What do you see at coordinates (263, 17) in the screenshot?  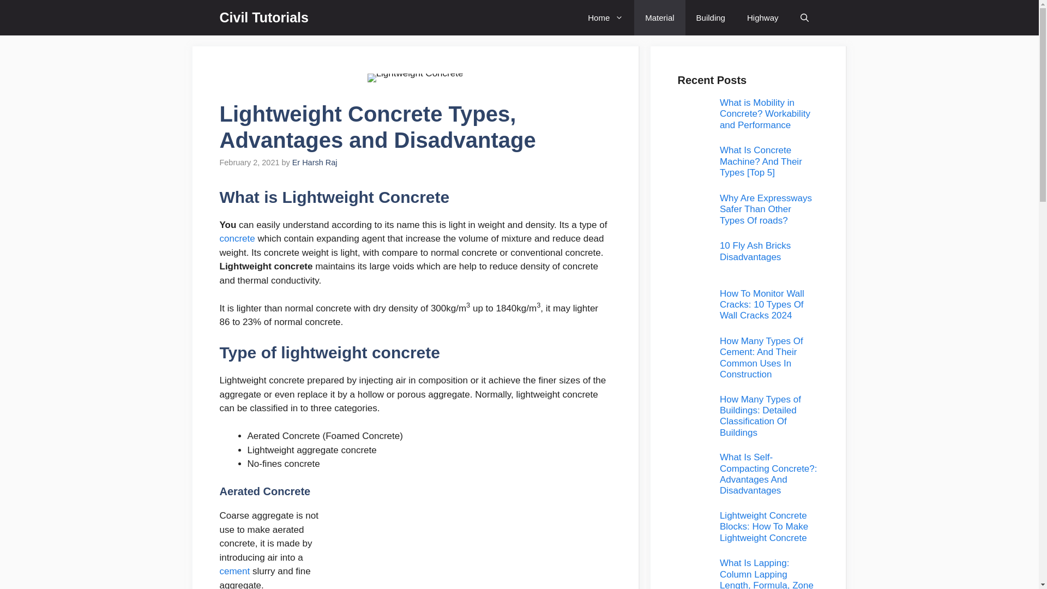 I see `Civil Tutorials` at bounding box center [263, 17].